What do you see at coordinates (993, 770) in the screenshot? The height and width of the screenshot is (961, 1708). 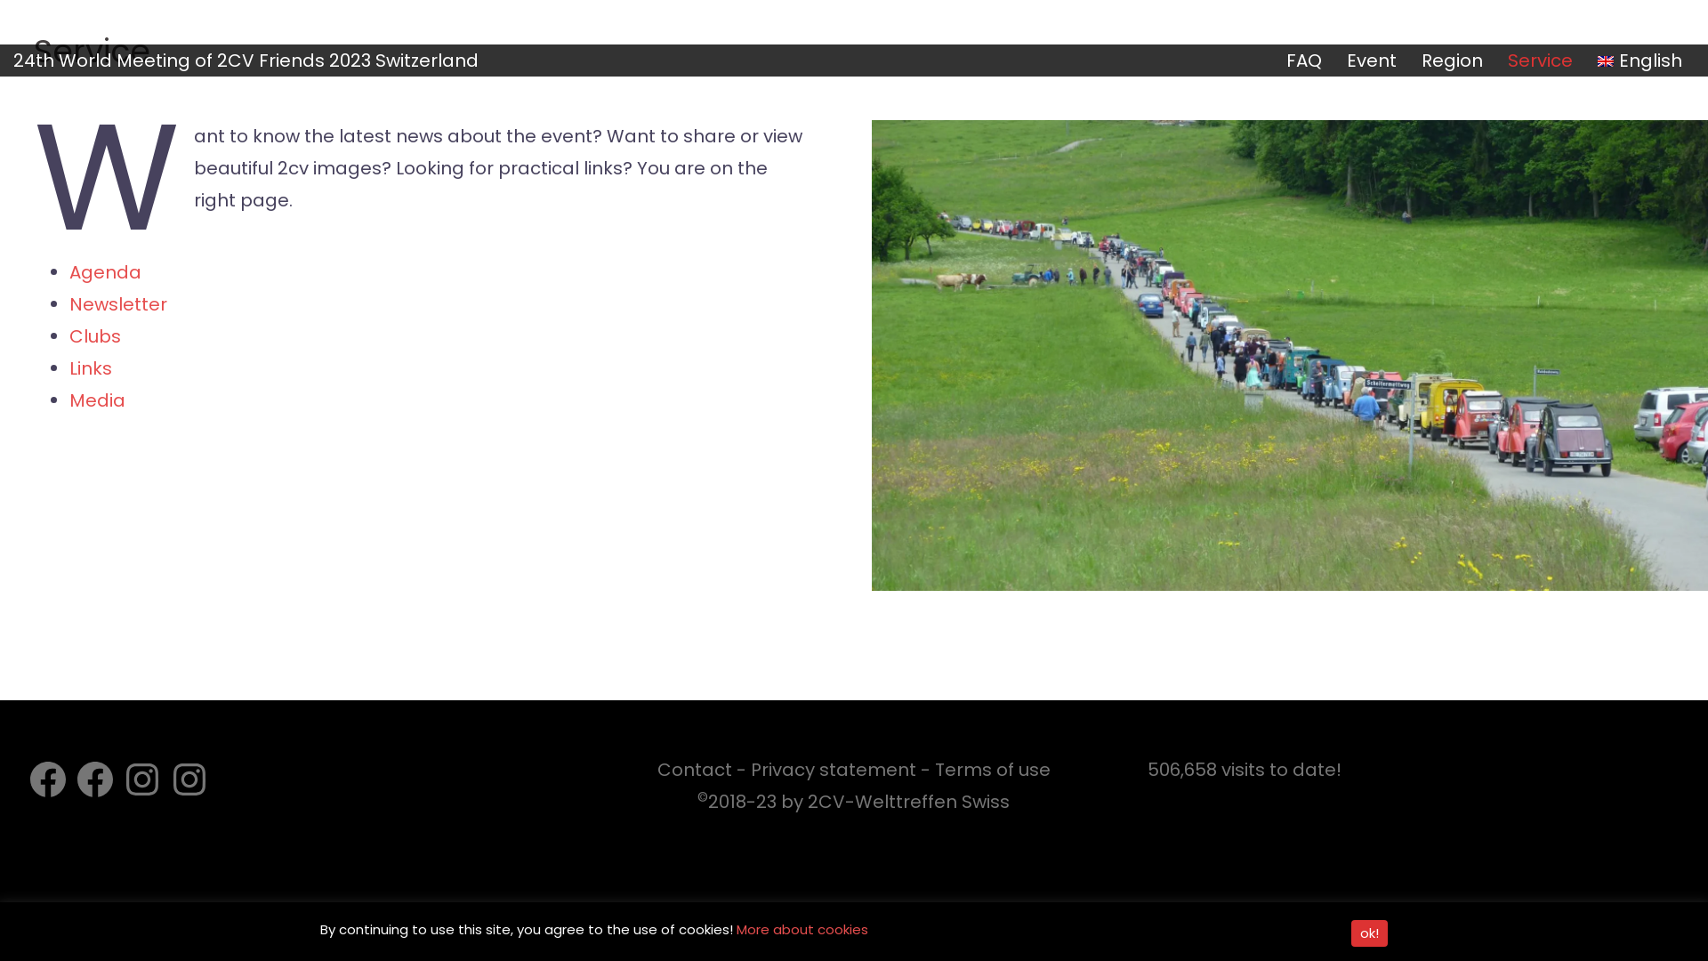 I see `Terms of use` at bounding box center [993, 770].